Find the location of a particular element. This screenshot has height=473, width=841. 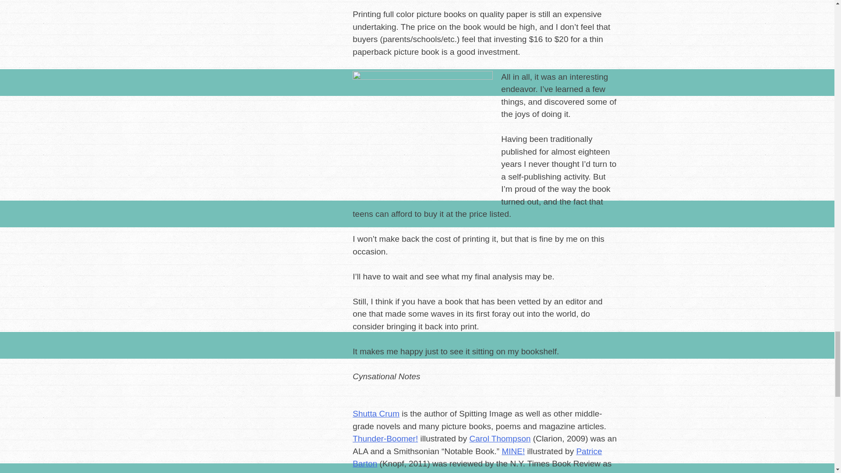

Carol Thompson is located at coordinates (500, 438).